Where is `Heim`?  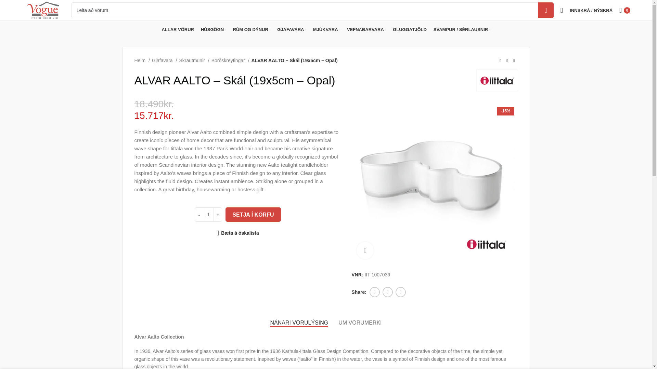 Heim is located at coordinates (142, 60).